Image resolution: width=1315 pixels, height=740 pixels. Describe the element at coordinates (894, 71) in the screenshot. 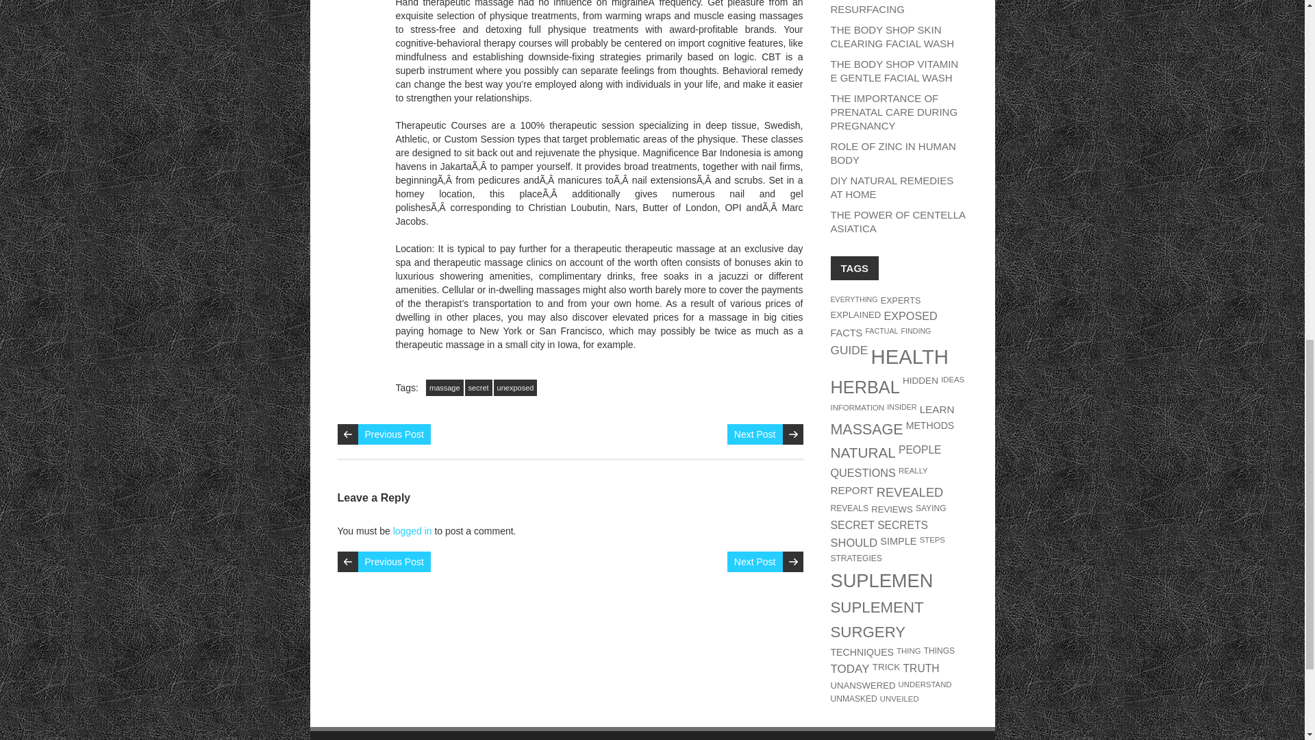

I see `THE BODY SHOP VITAMIN E GENTLE FACIAL WASH` at that location.